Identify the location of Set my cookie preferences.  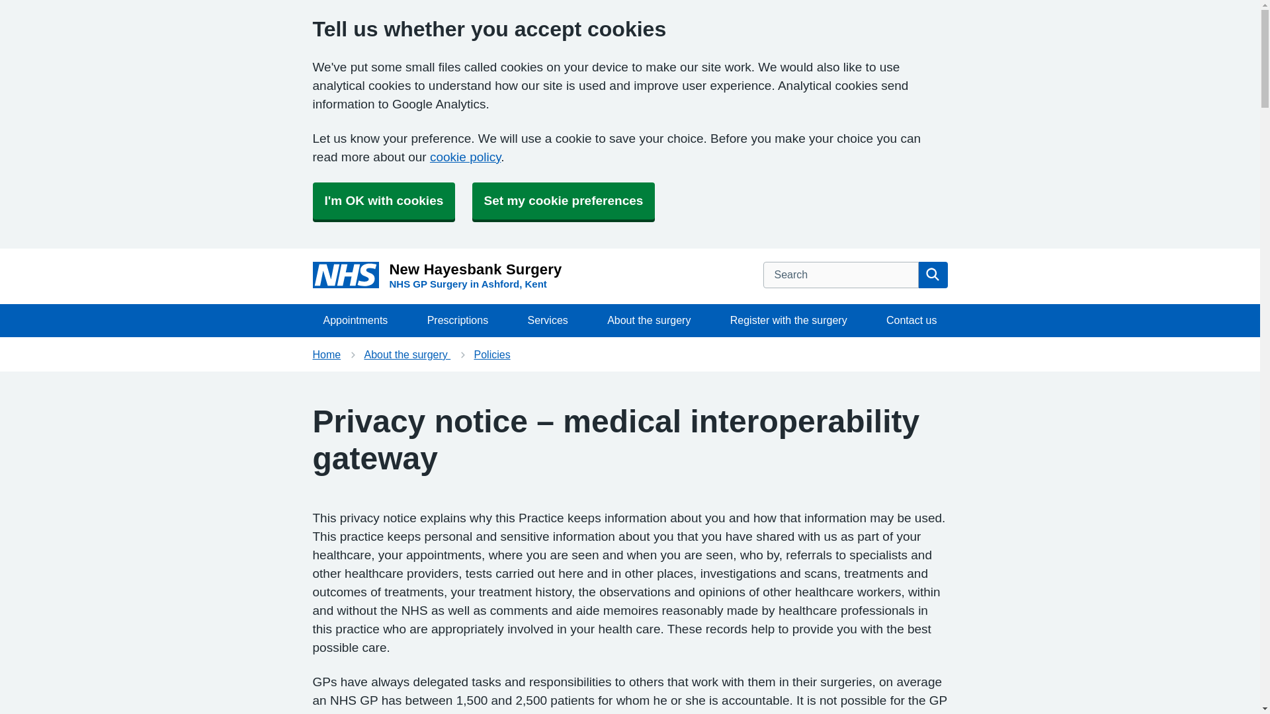
(564, 201).